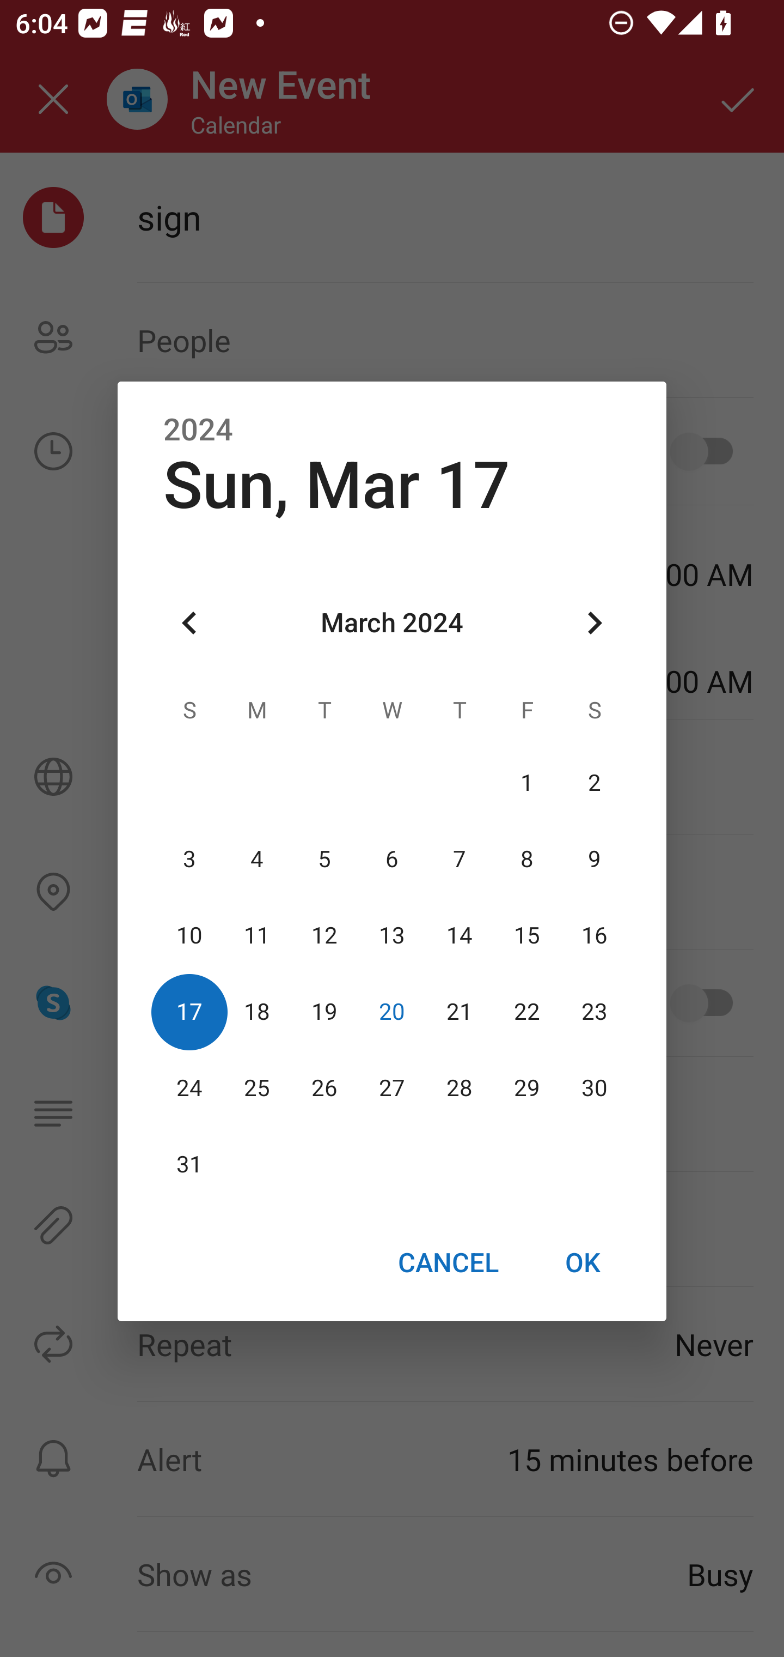 The image size is (784, 1657). I want to click on 15 15 March 2024, so click(526, 936).